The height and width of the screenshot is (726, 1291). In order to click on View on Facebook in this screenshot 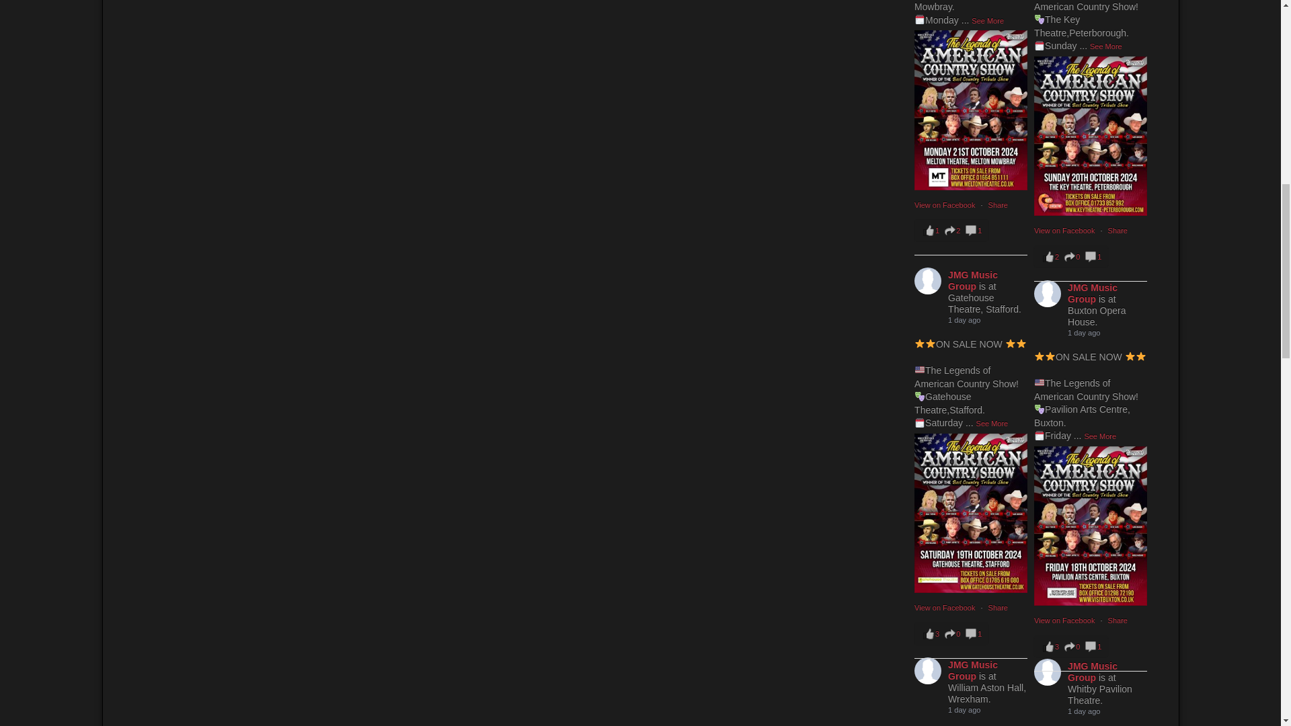, I will do `click(1065, 620)`.